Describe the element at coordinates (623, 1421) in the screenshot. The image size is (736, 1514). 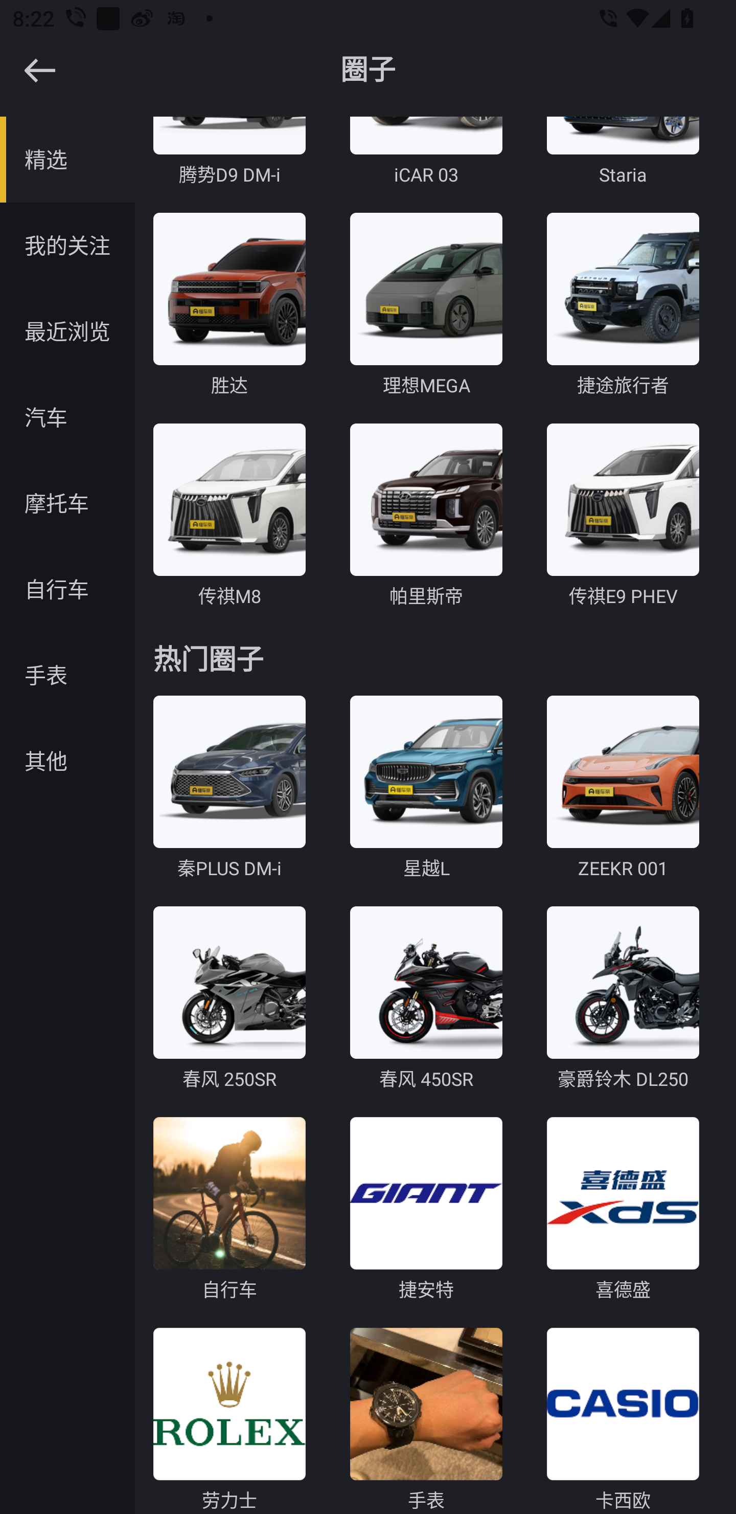
I see `卡西欧` at that location.